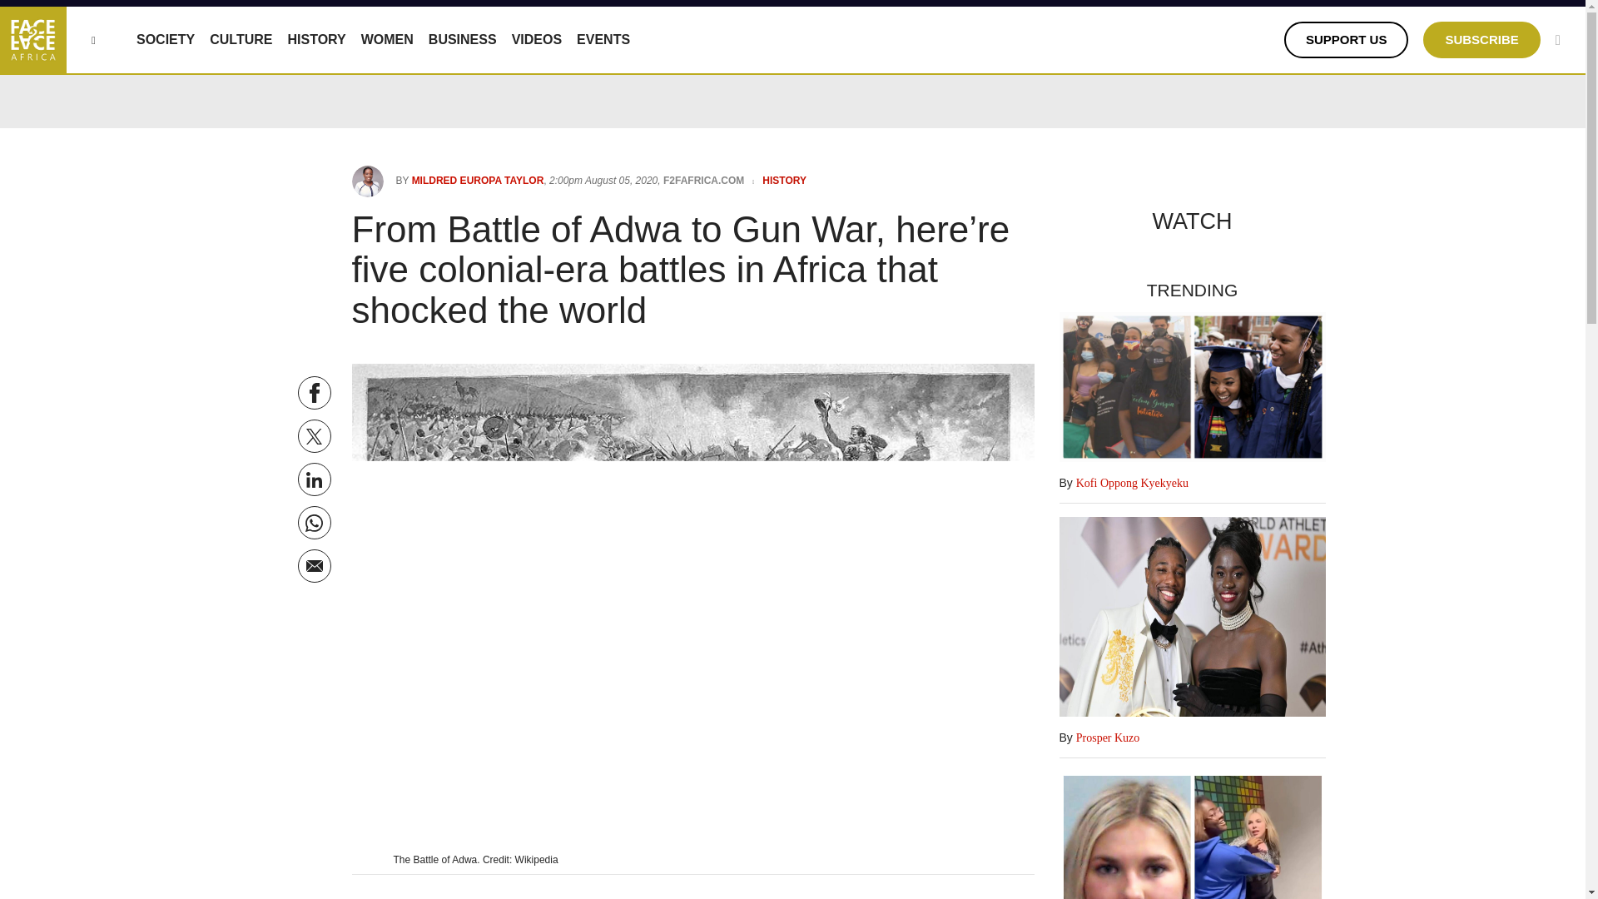 This screenshot has width=1598, height=899. What do you see at coordinates (463, 39) in the screenshot?
I see `BUSINESS` at bounding box center [463, 39].